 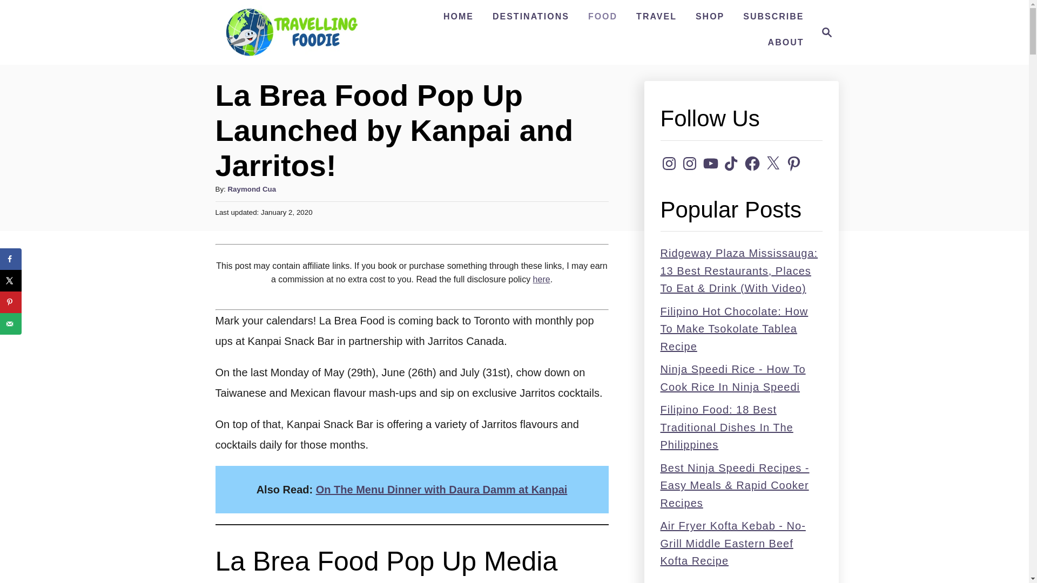 What do you see at coordinates (823, 32) in the screenshot?
I see `On The Menu Dinner with Daura Damm at Kanpai` at bounding box center [823, 32].